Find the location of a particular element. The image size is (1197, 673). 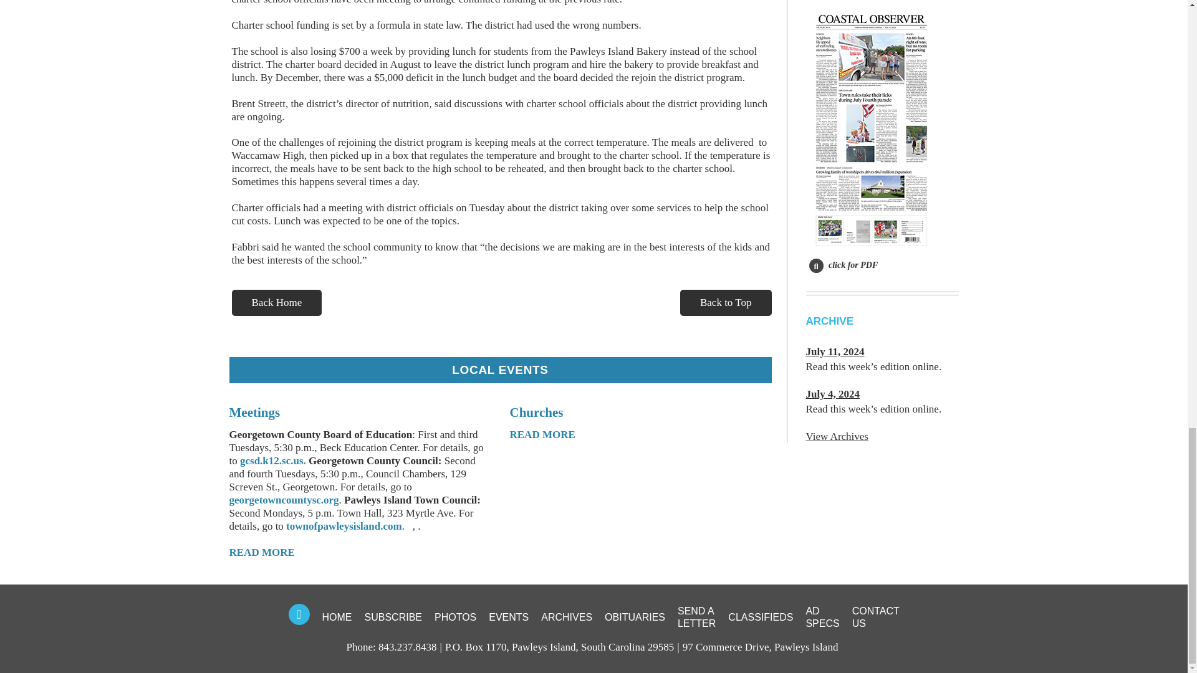

georgetowncountysc.org is located at coordinates (284, 500).